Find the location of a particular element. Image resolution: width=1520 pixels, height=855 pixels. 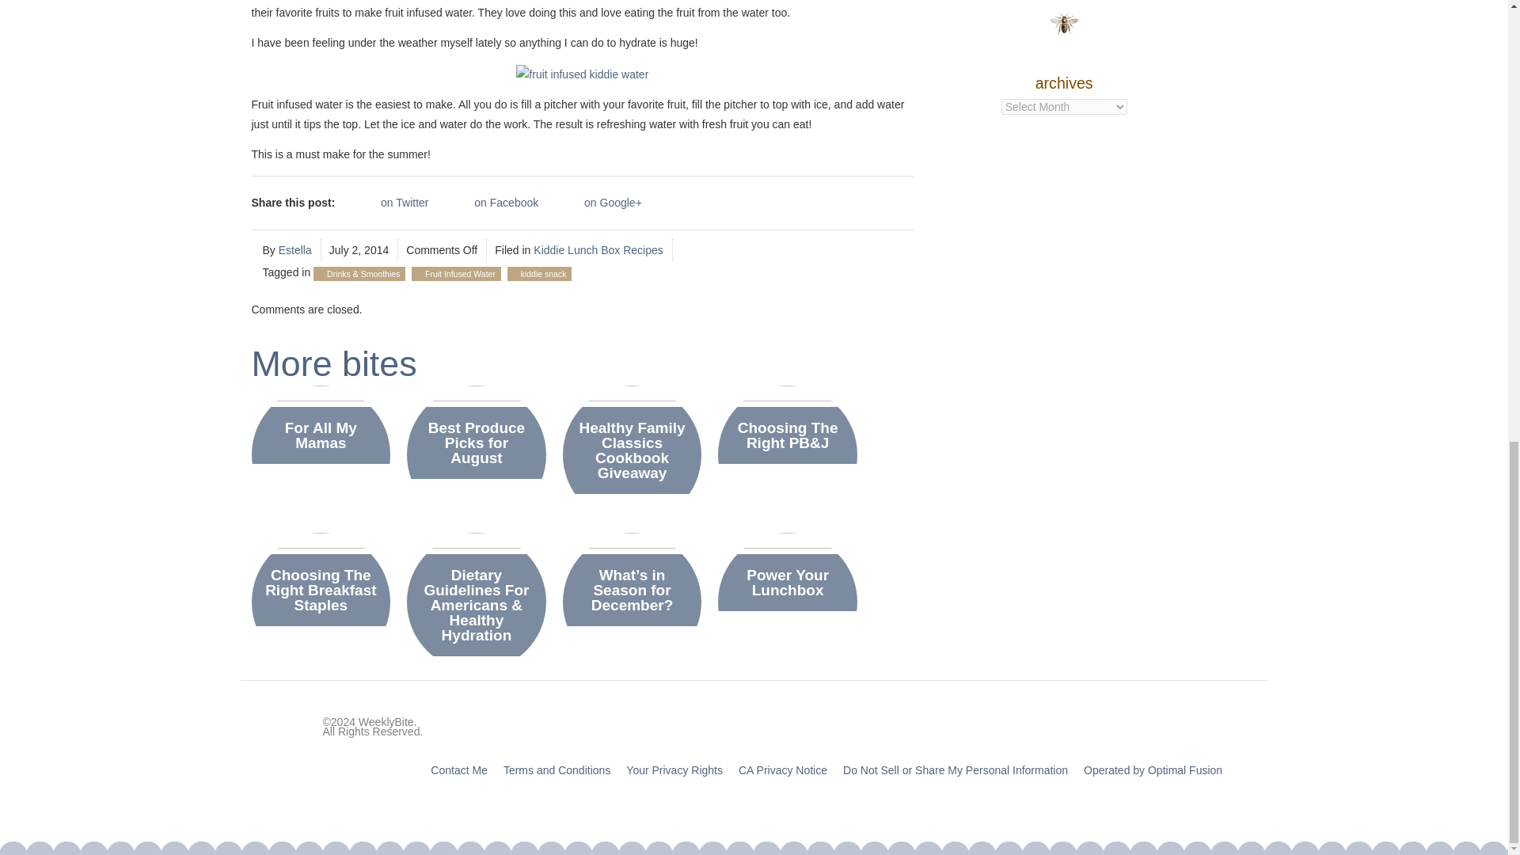

Recipes is located at coordinates (643, 250).